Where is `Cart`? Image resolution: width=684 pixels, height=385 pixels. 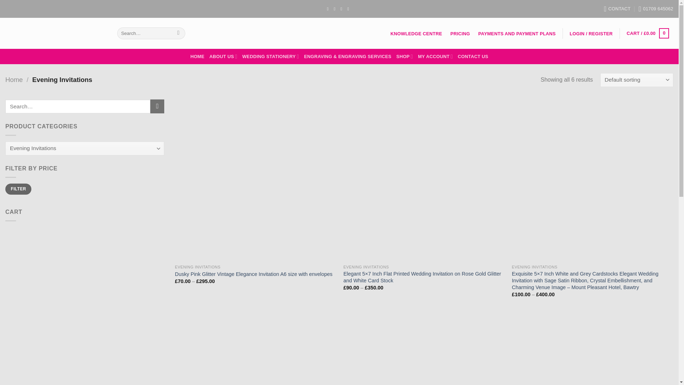 Cart is located at coordinates (648, 34).